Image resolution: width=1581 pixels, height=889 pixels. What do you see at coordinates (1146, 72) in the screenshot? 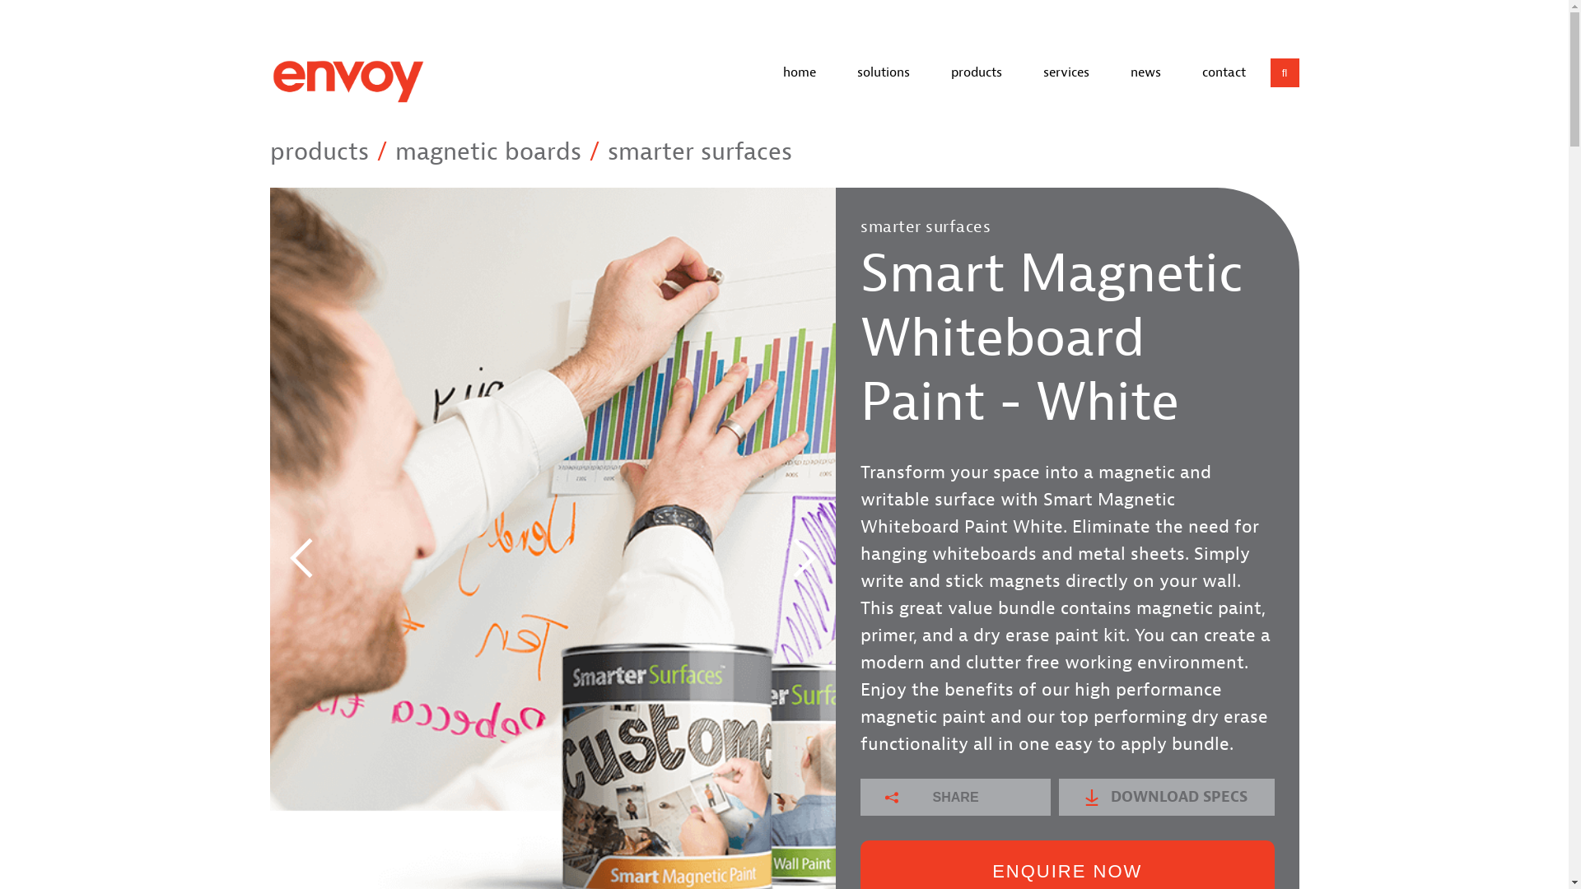
I see `news` at bounding box center [1146, 72].